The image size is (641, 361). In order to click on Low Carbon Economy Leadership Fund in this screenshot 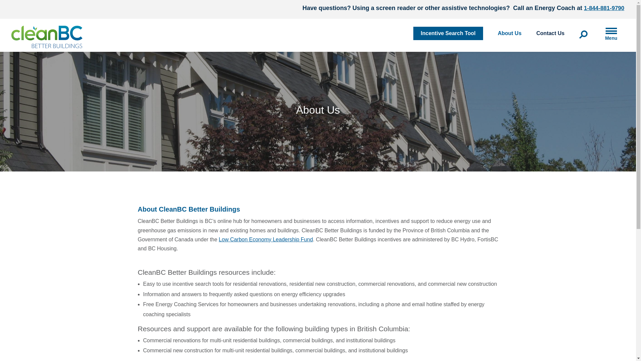, I will do `click(265, 239)`.